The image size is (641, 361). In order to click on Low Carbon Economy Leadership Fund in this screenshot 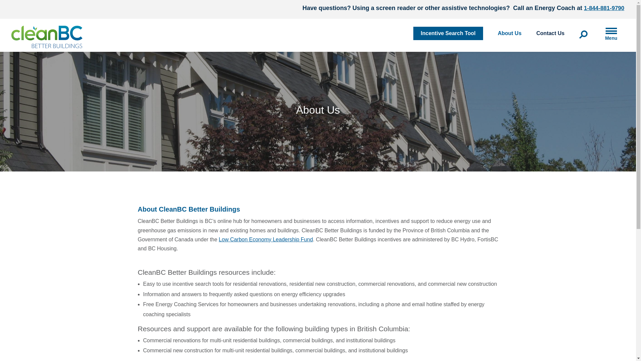, I will do `click(265, 239)`.